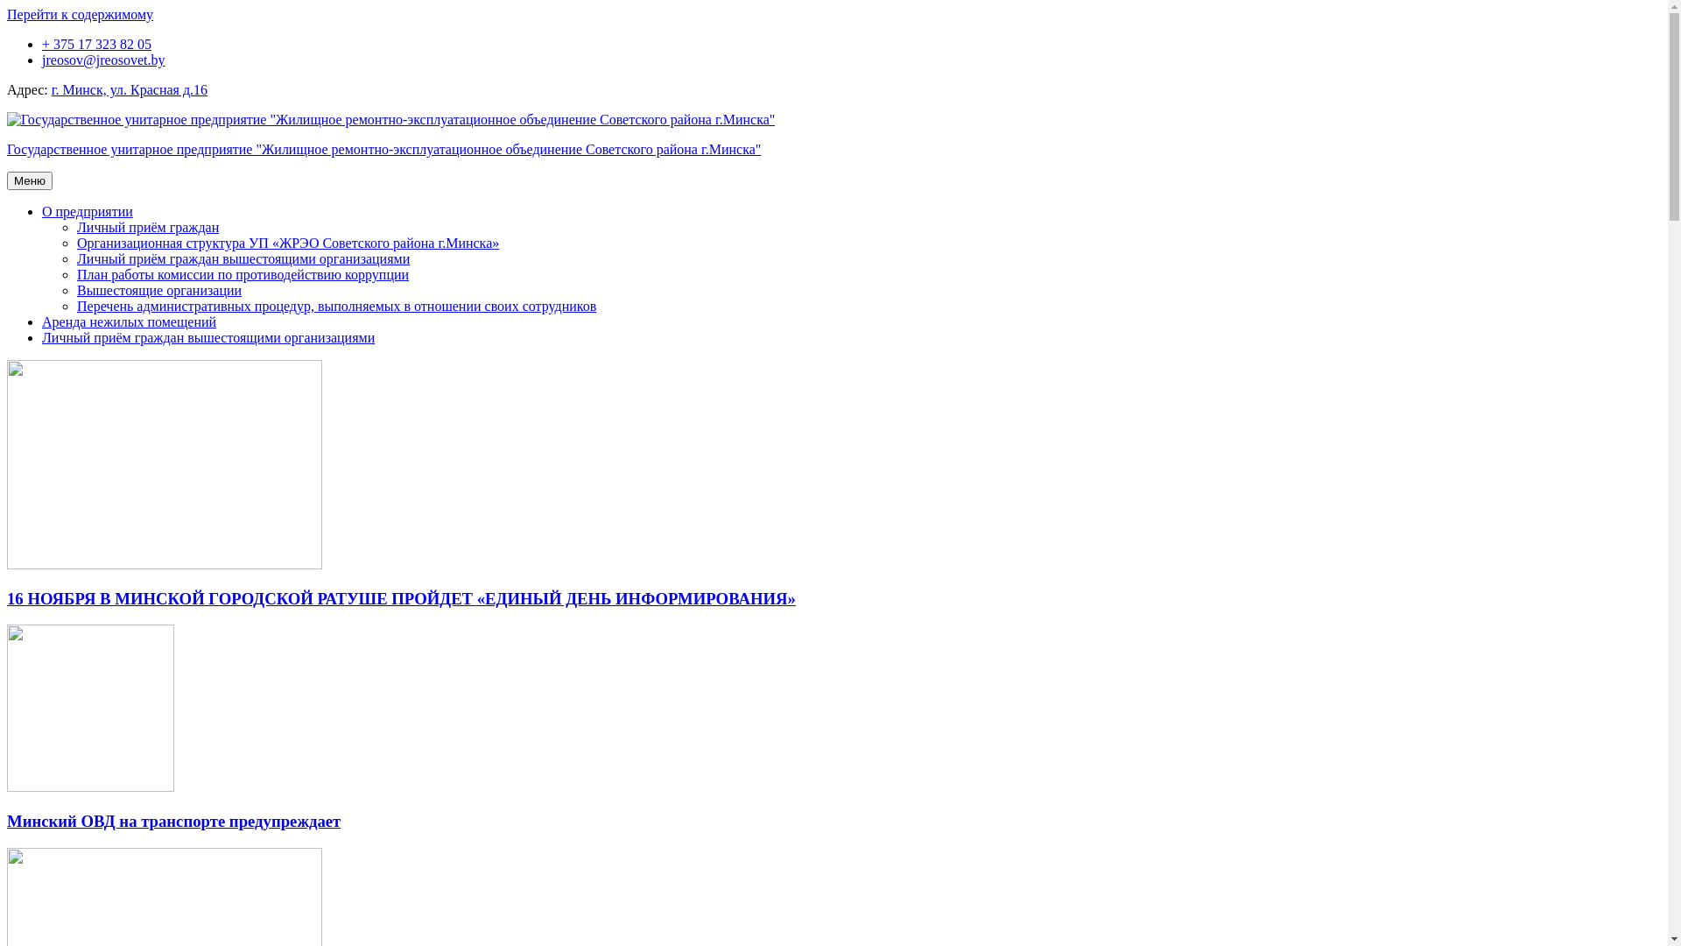 This screenshot has width=1681, height=946. I want to click on + 375 17 323 82 05, so click(96, 44).